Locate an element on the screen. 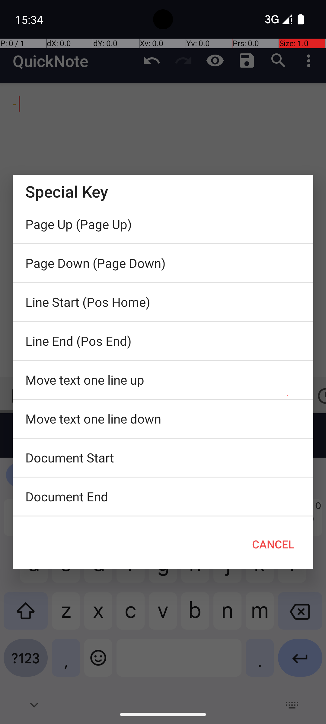  Page Down (Page Down) is located at coordinates (163, 263).